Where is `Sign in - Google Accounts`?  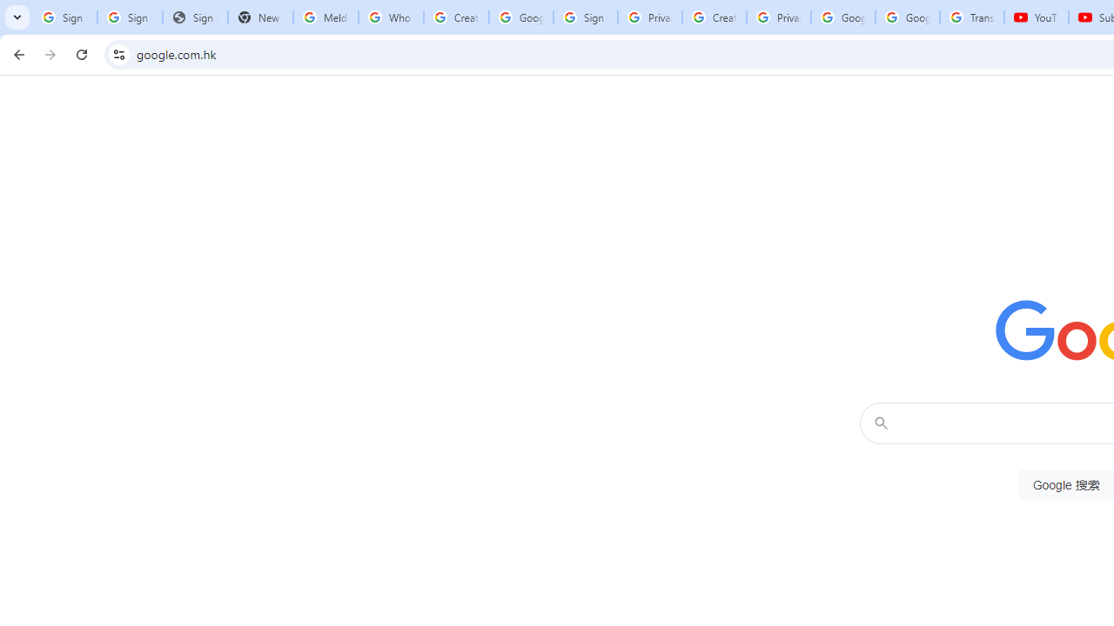 Sign in - Google Accounts is located at coordinates (586, 17).